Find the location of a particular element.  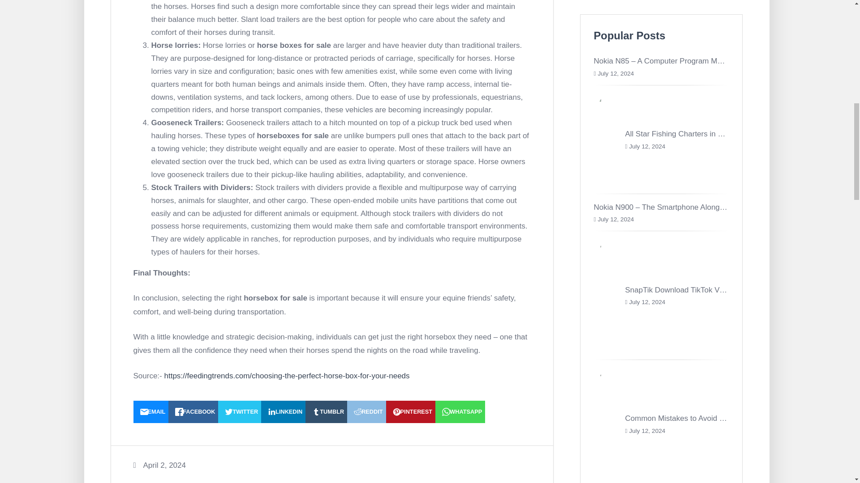

FACEBOOK is located at coordinates (193, 412).